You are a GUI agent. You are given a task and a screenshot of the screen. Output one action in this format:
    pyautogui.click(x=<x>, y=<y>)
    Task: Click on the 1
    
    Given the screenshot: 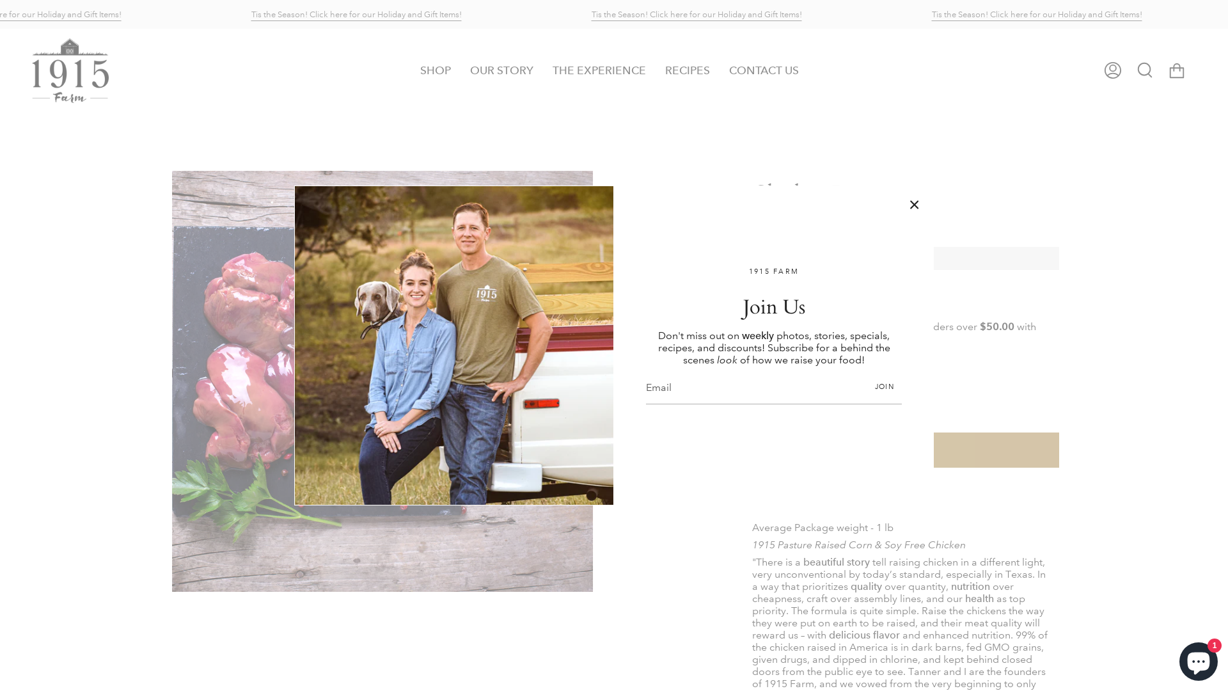 What is the action you would take?
    pyautogui.click(x=791, y=388)
    